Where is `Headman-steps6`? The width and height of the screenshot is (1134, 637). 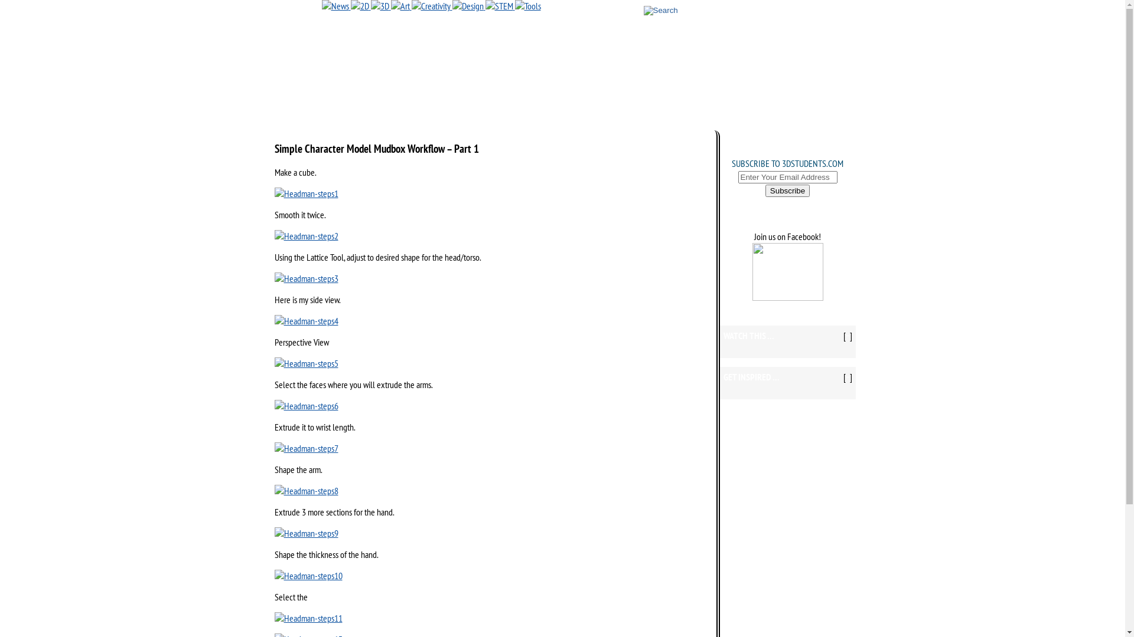 Headman-steps6 is located at coordinates (306, 406).